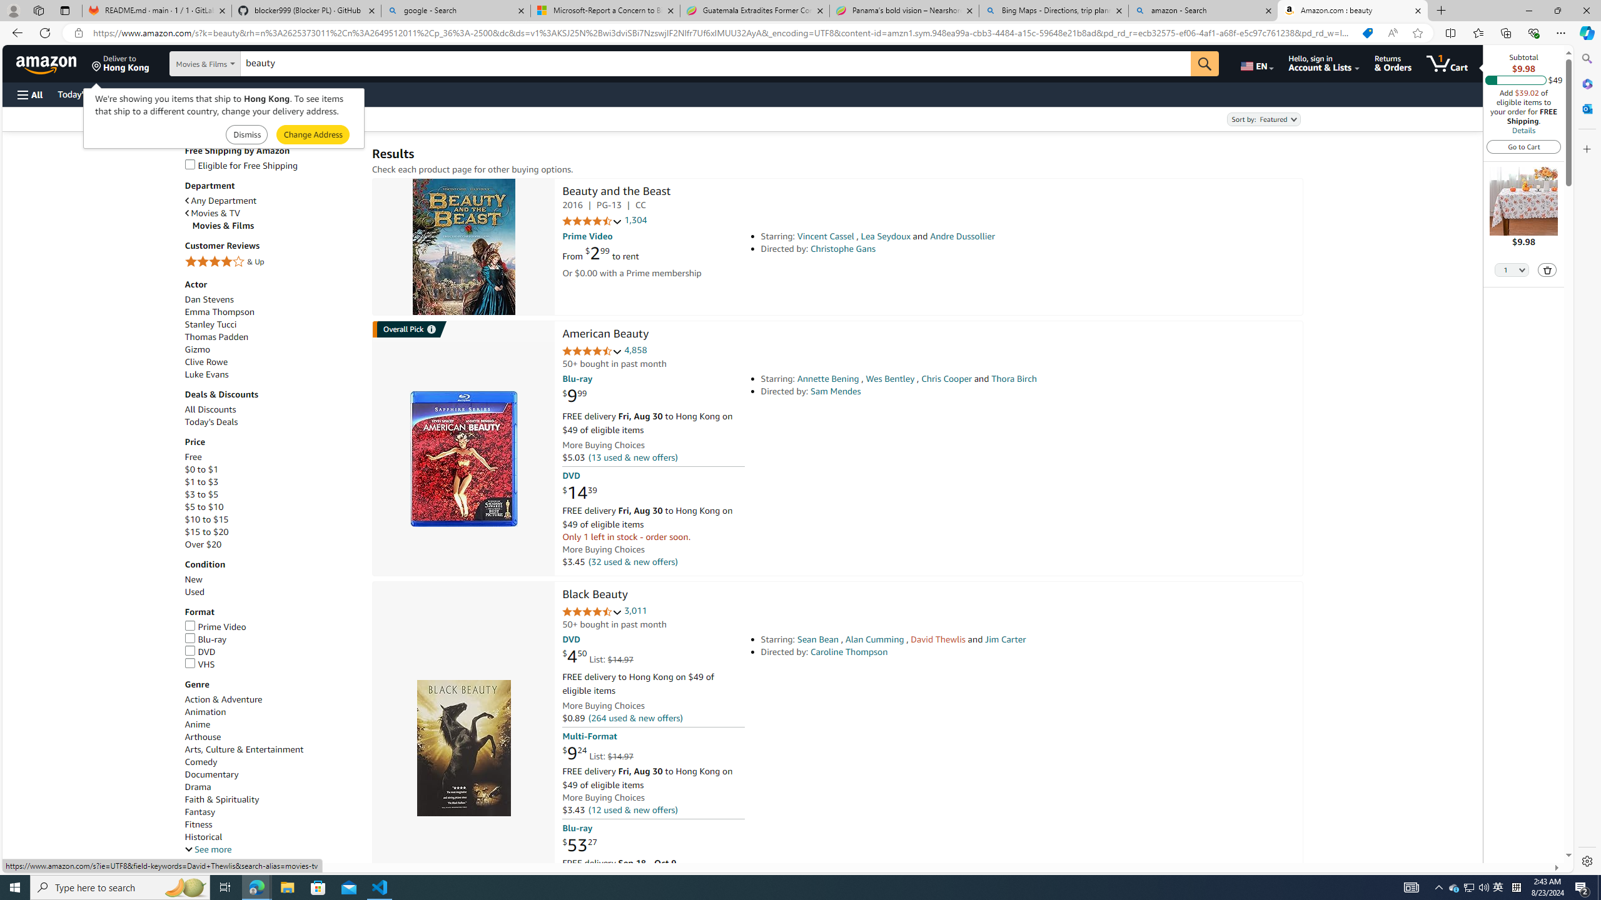 Image resolution: width=1601 pixels, height=900 pixels. I want to click on Arts, Culture & Entertainment, so click(272, 749).